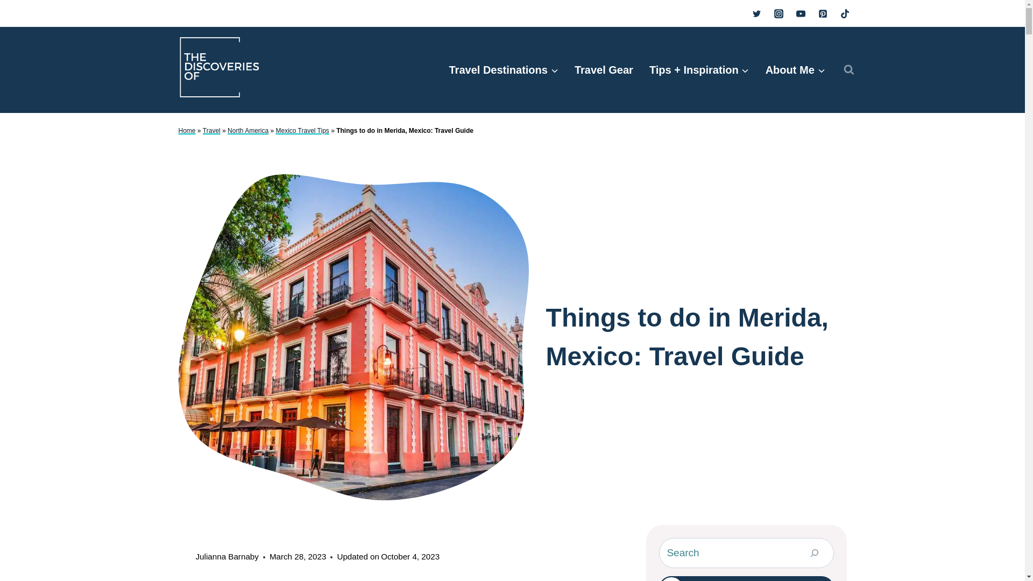 The height and width of the screenshot is (581, 1033). I want to click on Follow on YouTube, so click(746, 579).